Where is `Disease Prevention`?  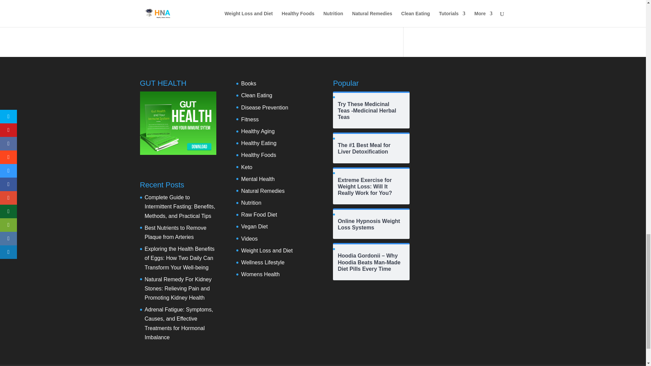 Disease Prevention is located at coordinates (264, 107).